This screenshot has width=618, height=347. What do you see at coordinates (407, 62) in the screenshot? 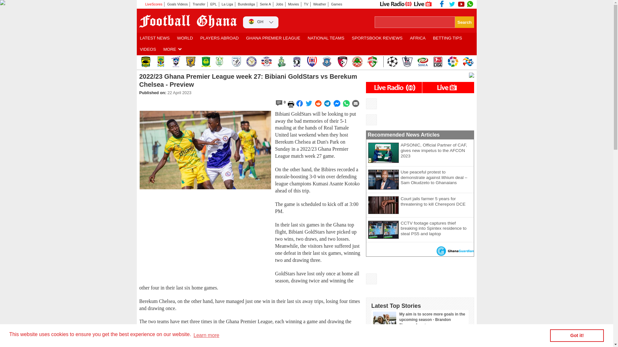
I see `Championship` at bounding box center [407, 62].